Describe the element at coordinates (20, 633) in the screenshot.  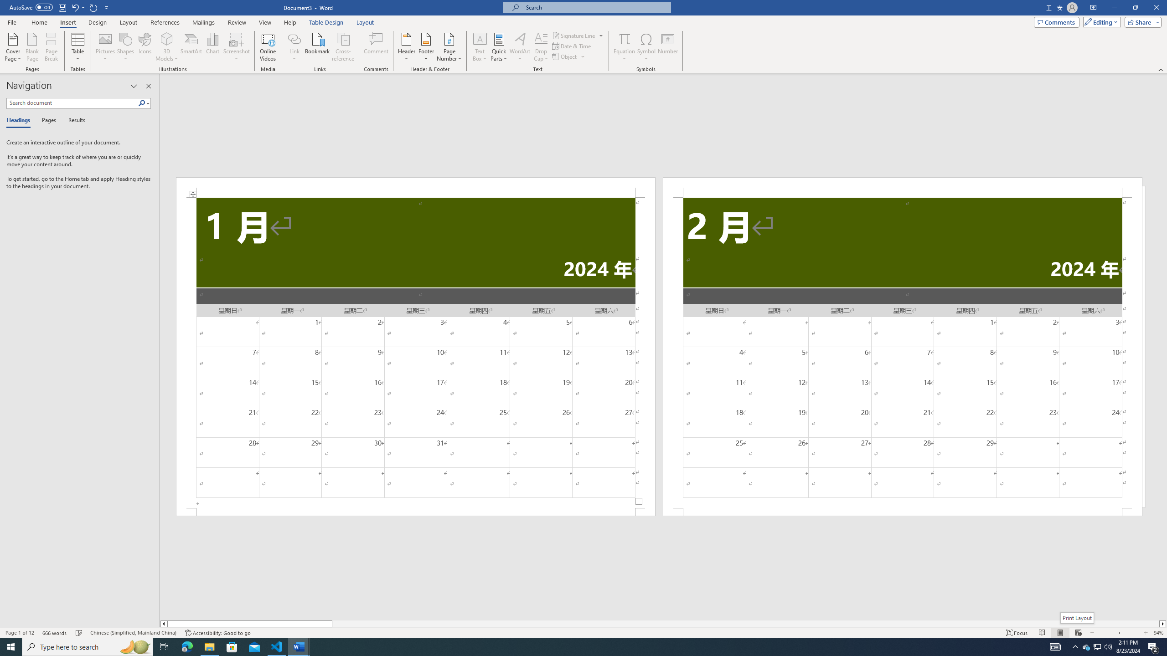
I see `Page Number Page 1 of 12` at that location.